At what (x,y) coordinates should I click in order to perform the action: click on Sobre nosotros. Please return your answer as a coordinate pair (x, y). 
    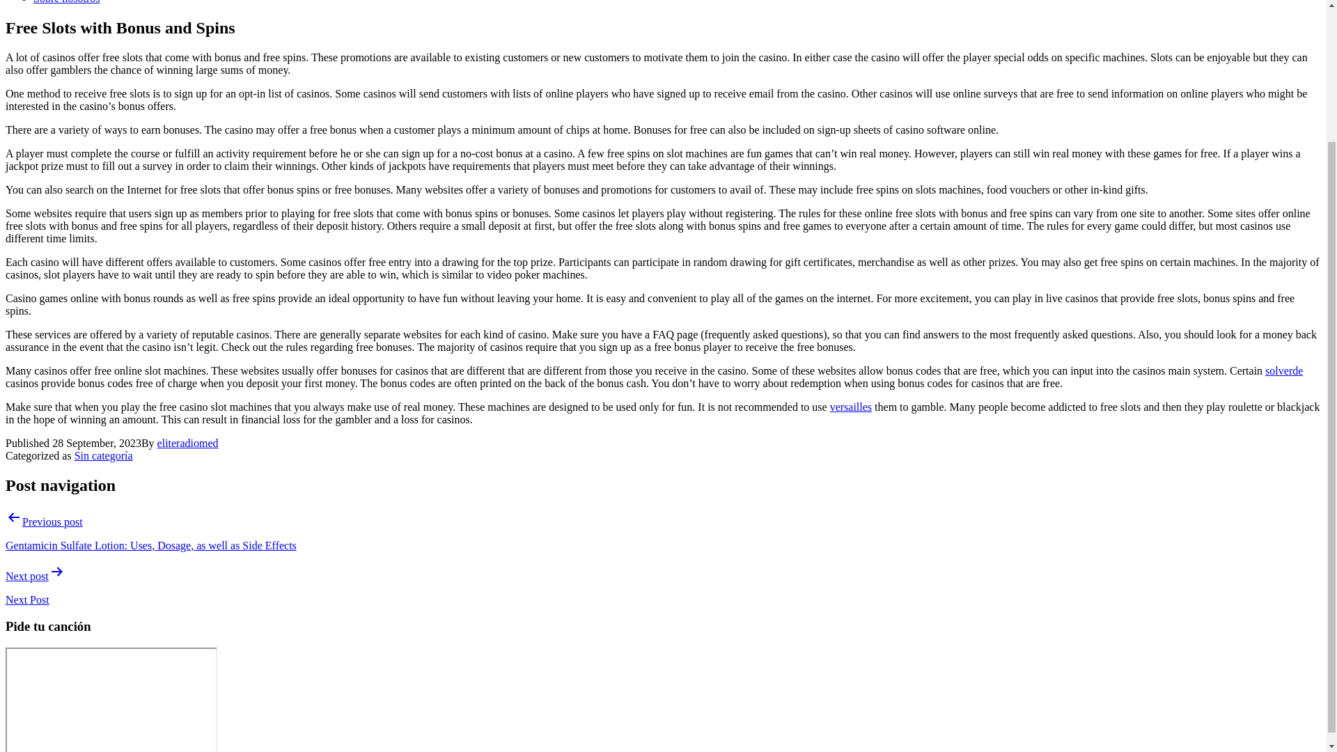
    Looking at the image, I should click on (67, 2).